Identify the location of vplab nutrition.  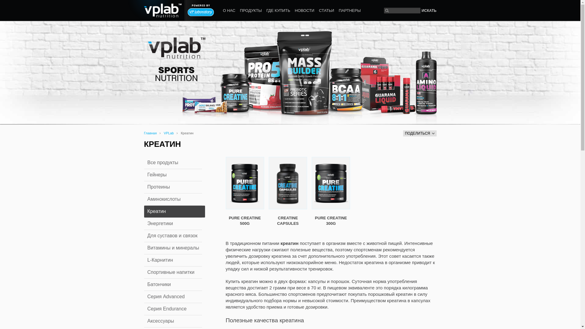
(154, 10).